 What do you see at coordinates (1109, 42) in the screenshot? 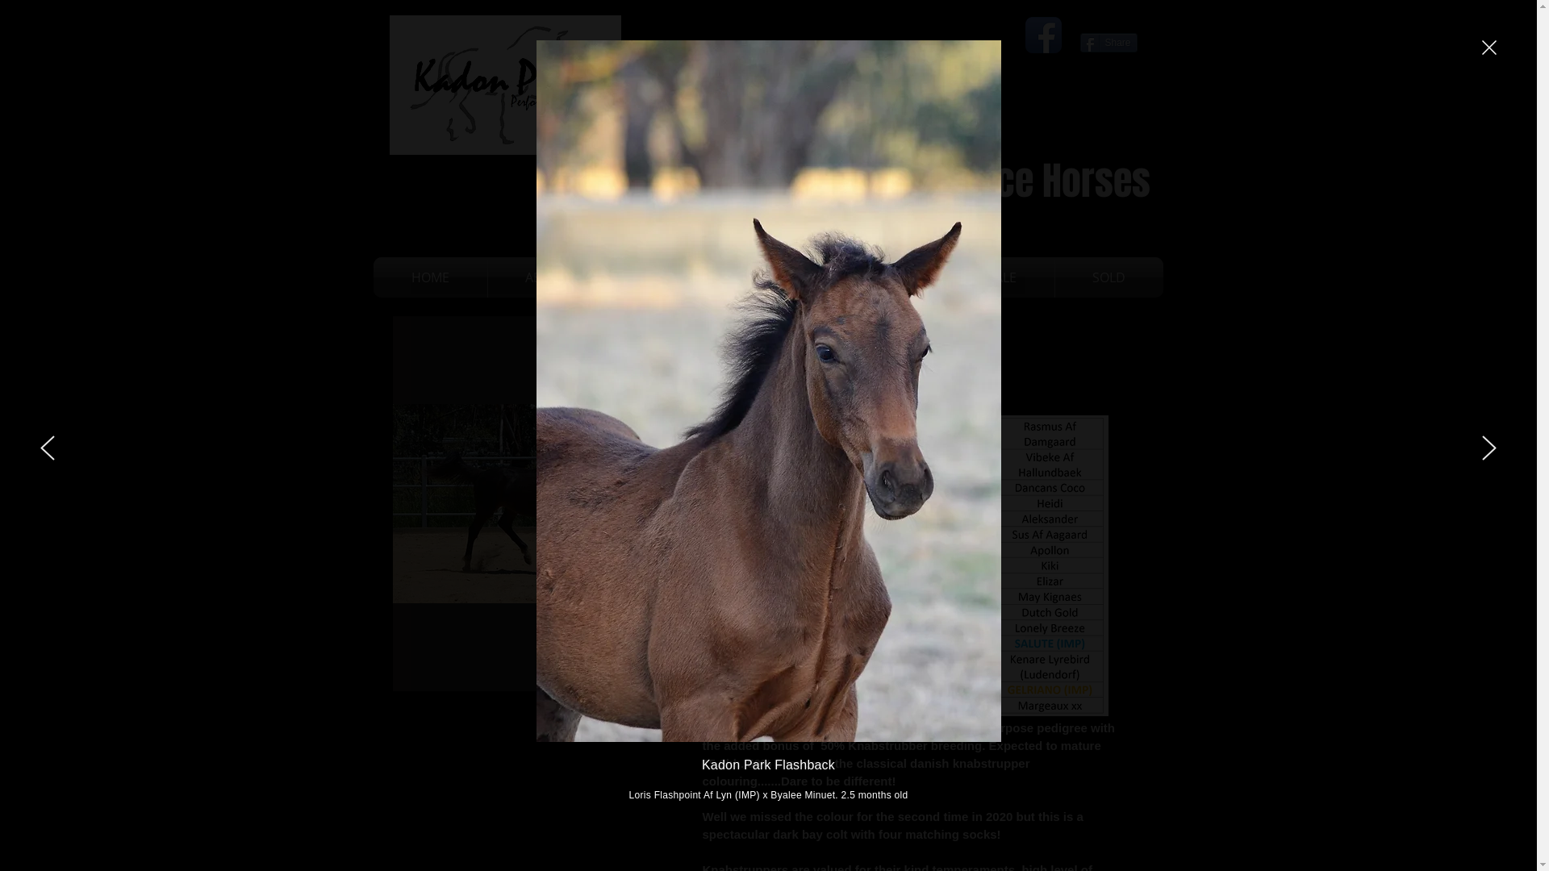
I see `Share` at bounding box center [1109, 42].